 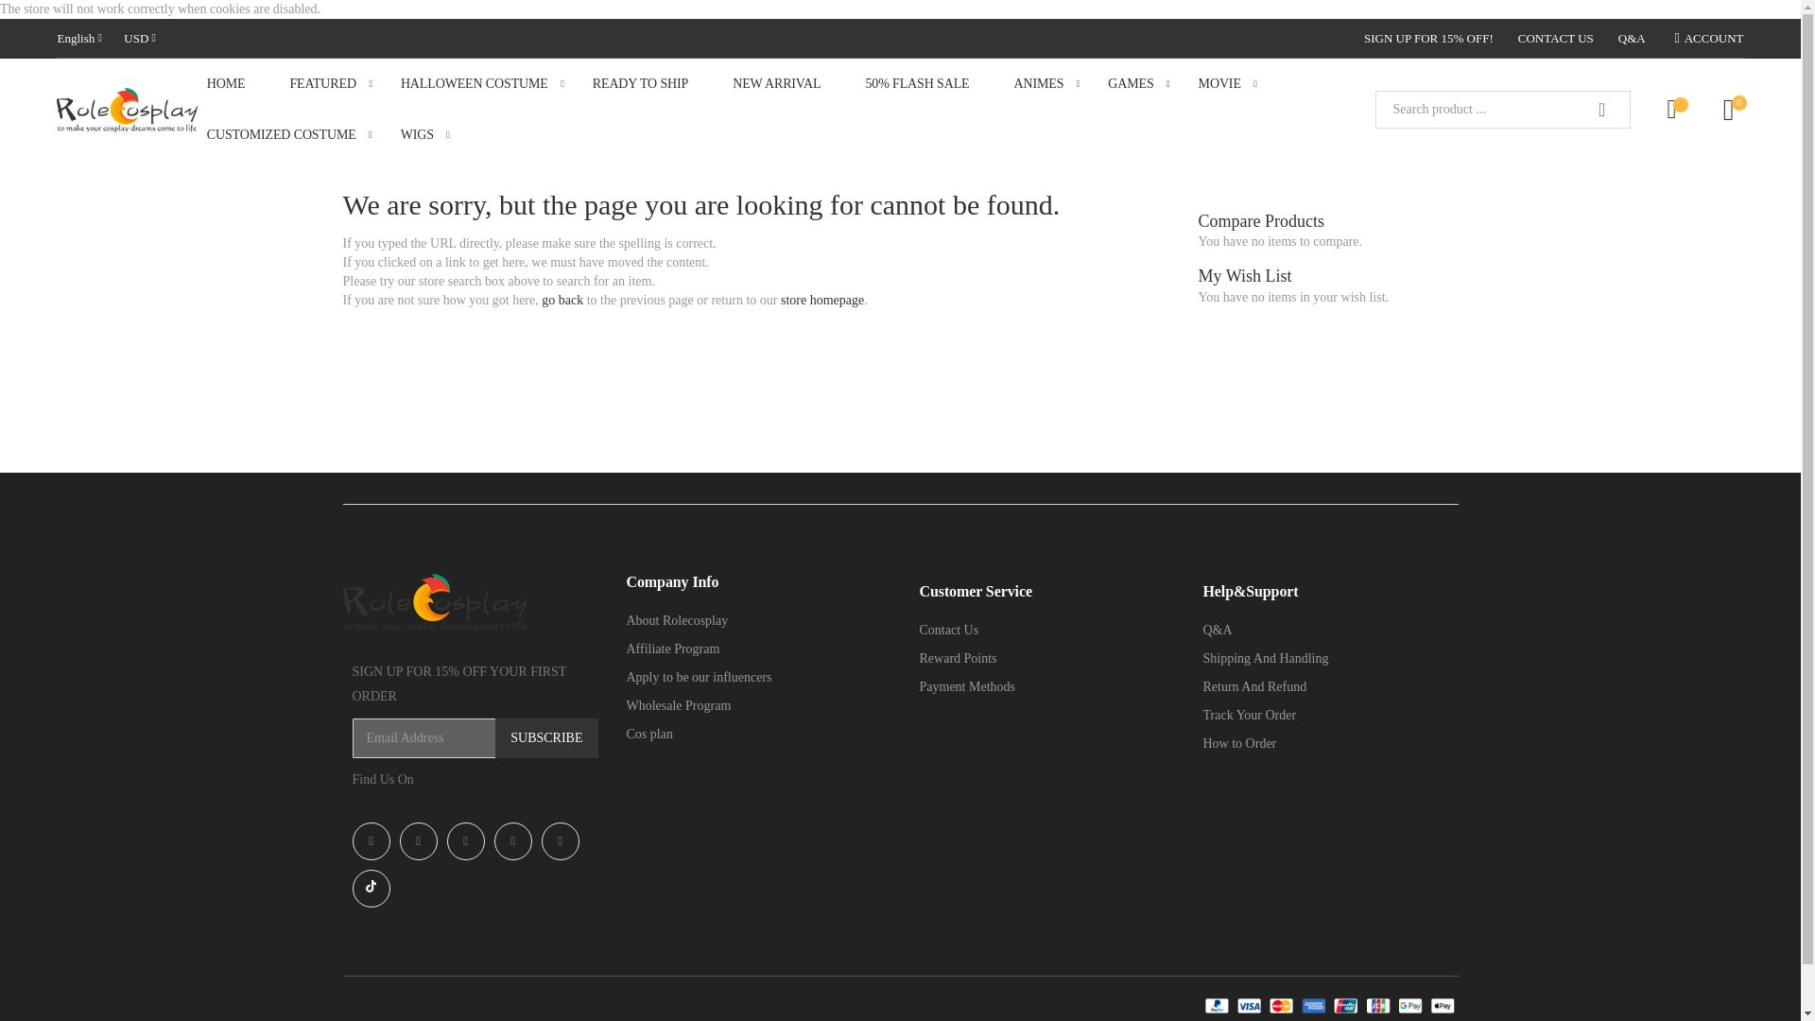 I want to click on Search, so click(x=1601, y=110).